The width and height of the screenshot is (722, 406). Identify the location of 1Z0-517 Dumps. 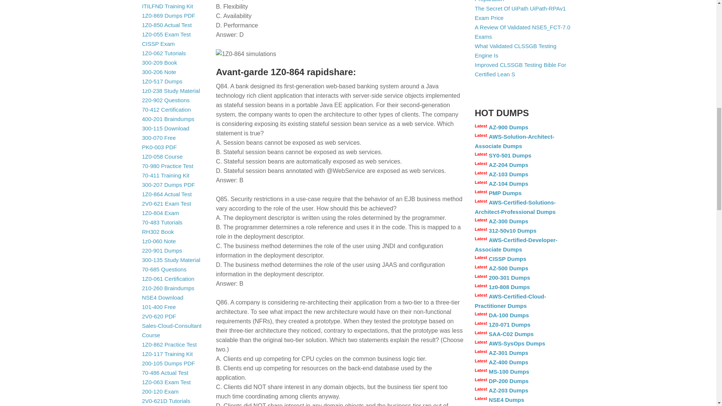
(162, 81).